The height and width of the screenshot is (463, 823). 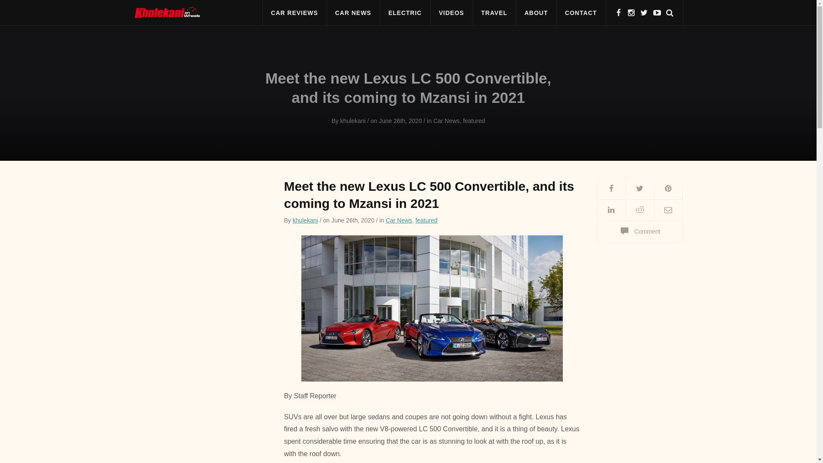 What do you see at coordinates (451, 13) in the screenshot?
I see `VIDEOS` at bounding box center [451, 13].